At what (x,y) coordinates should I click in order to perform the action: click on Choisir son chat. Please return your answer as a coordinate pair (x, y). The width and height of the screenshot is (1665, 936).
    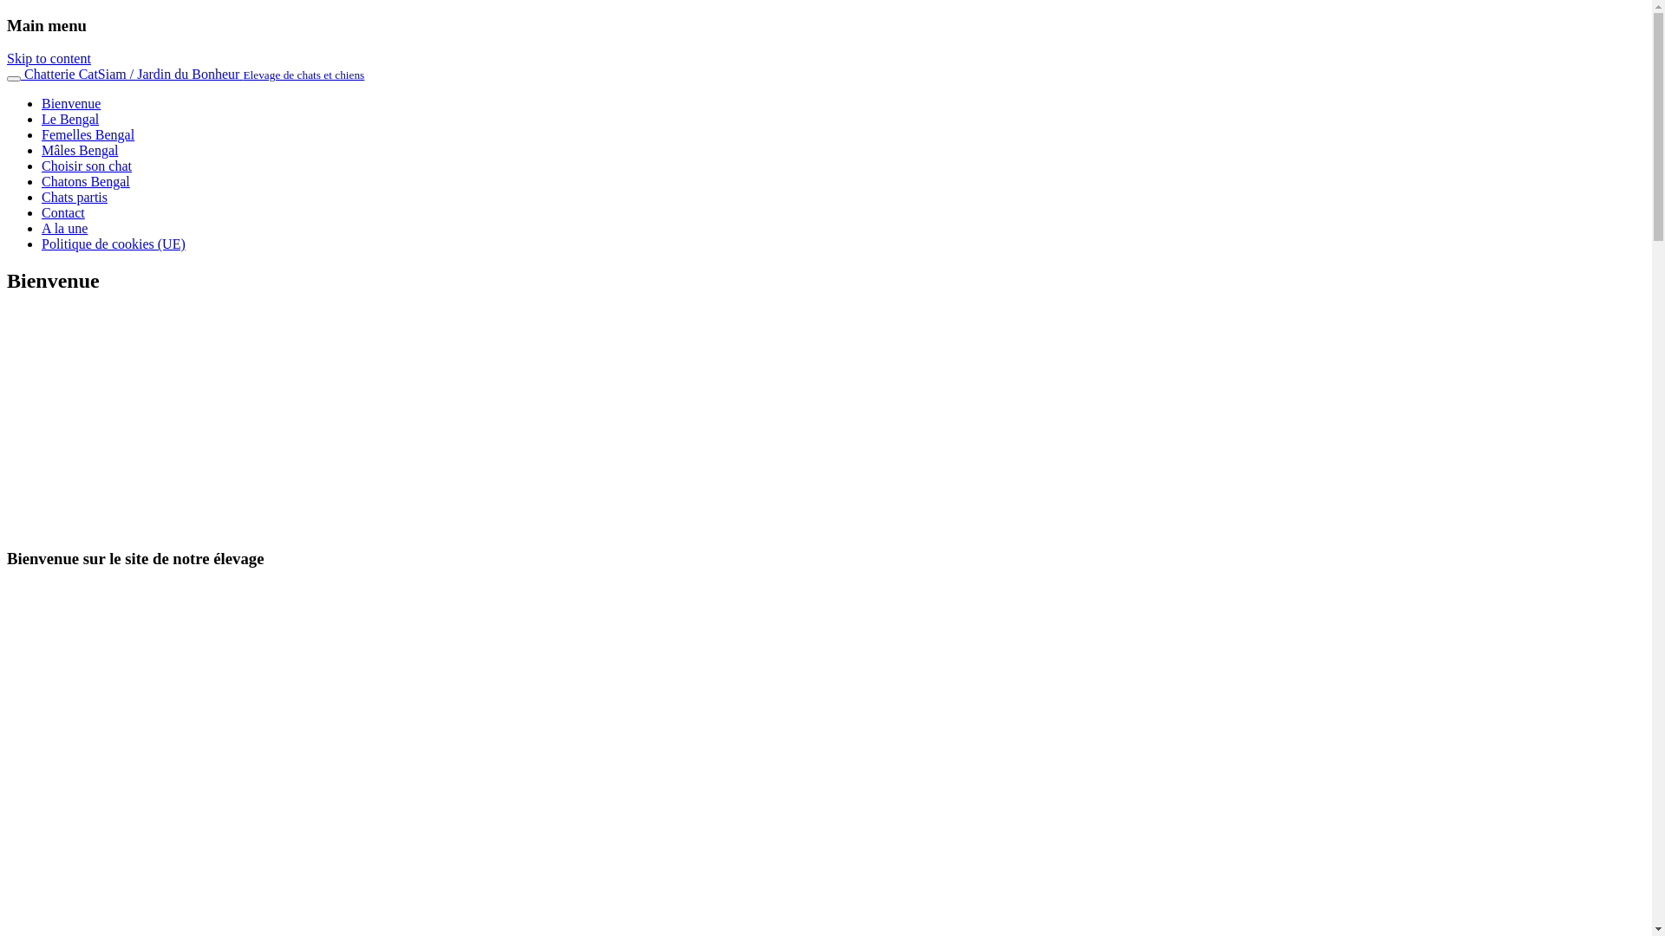
    Looking at the image, I should click on (87, 166).